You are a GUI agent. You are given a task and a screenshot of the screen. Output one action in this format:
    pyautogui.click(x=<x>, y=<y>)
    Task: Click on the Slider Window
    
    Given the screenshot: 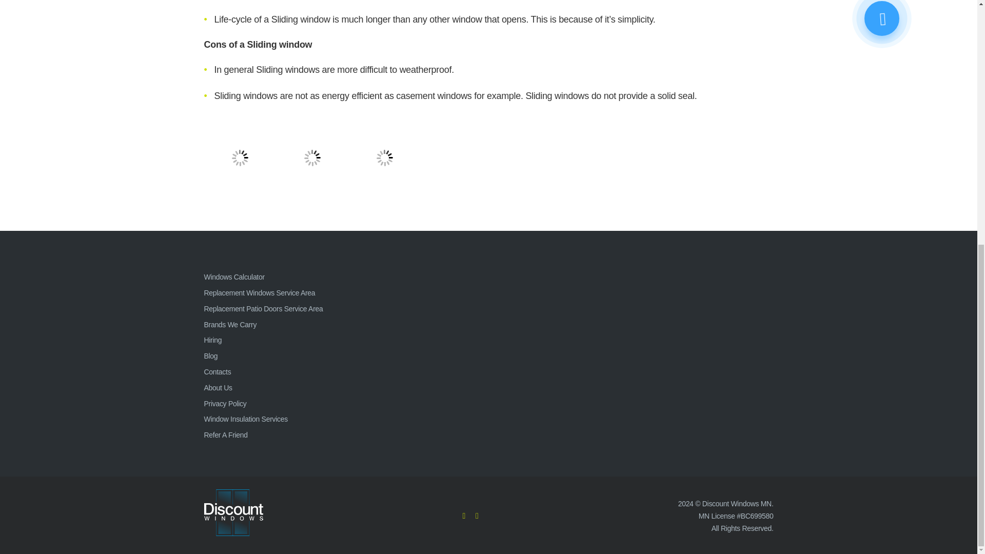 What is the action you would take?
    pyautogui.click(x=240, y=158)
    